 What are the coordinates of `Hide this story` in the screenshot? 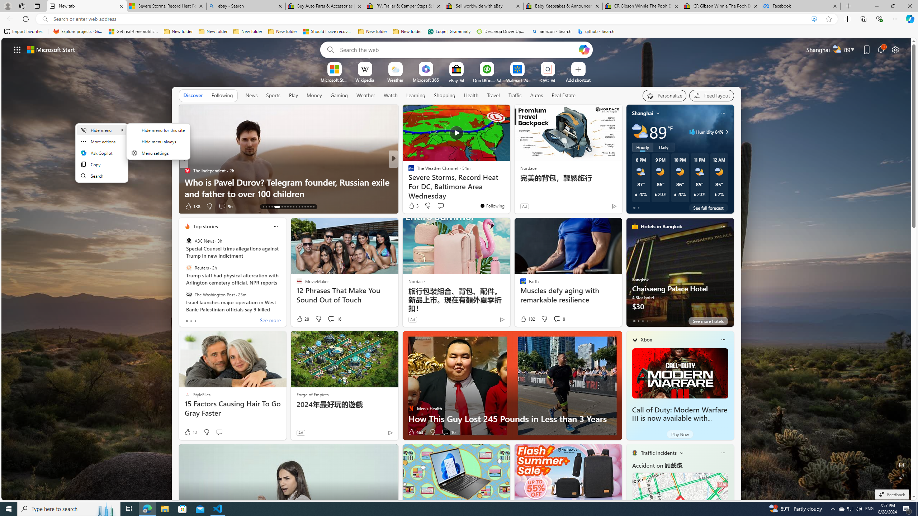 It's located at (488, 113).